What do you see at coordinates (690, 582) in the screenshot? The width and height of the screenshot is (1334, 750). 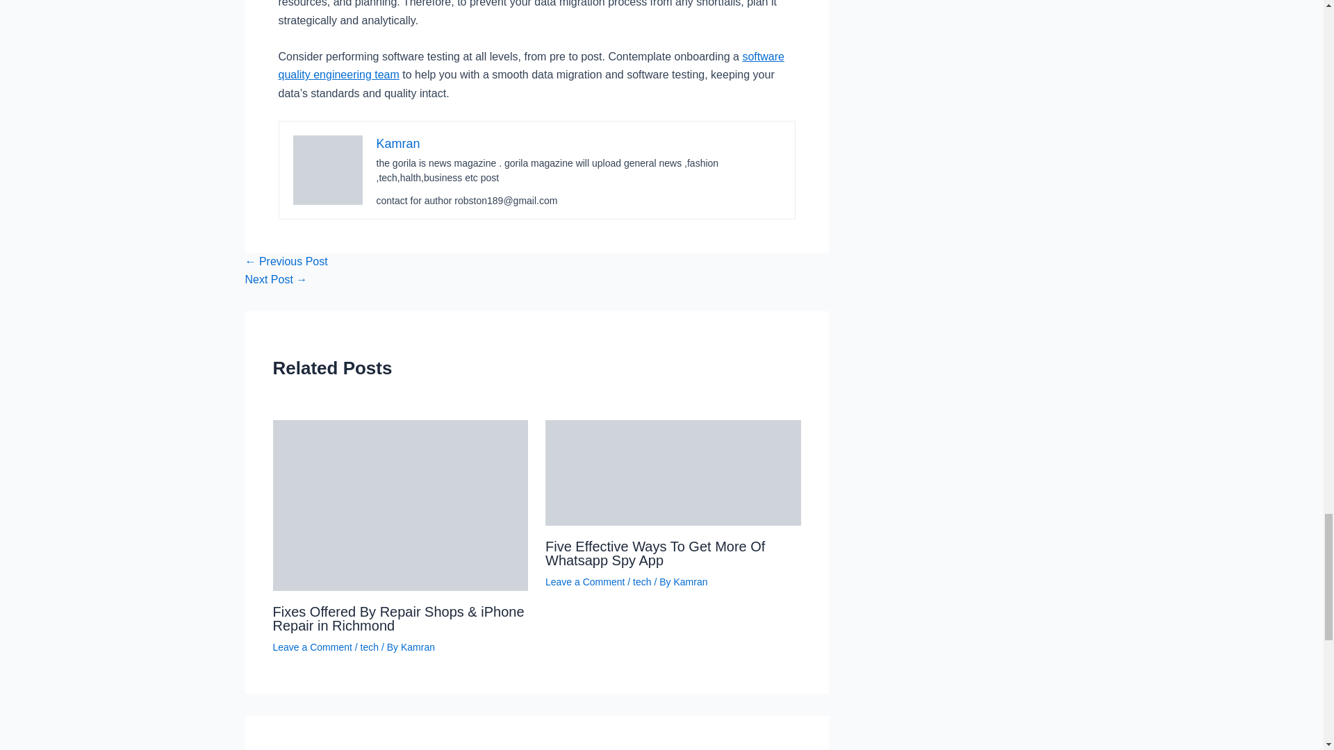 I see `Kamran` at bounding box center [690, 582].